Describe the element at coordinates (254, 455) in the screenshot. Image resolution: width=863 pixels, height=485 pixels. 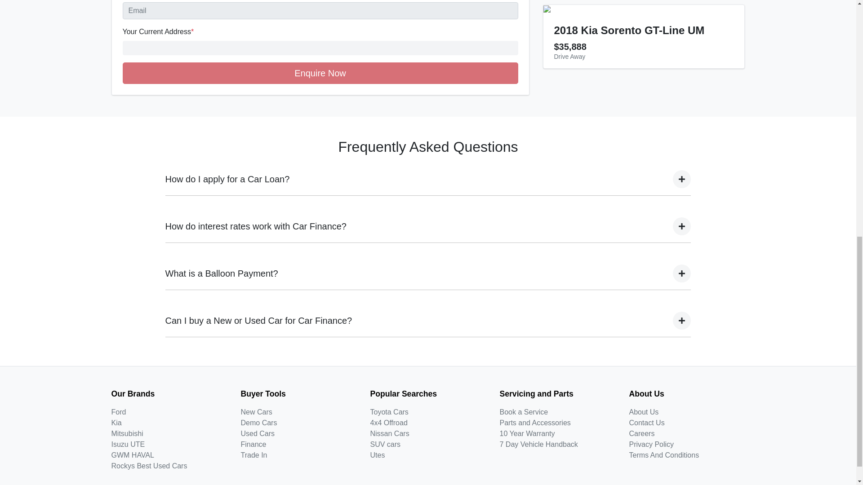
I see `Trade In` at that location.